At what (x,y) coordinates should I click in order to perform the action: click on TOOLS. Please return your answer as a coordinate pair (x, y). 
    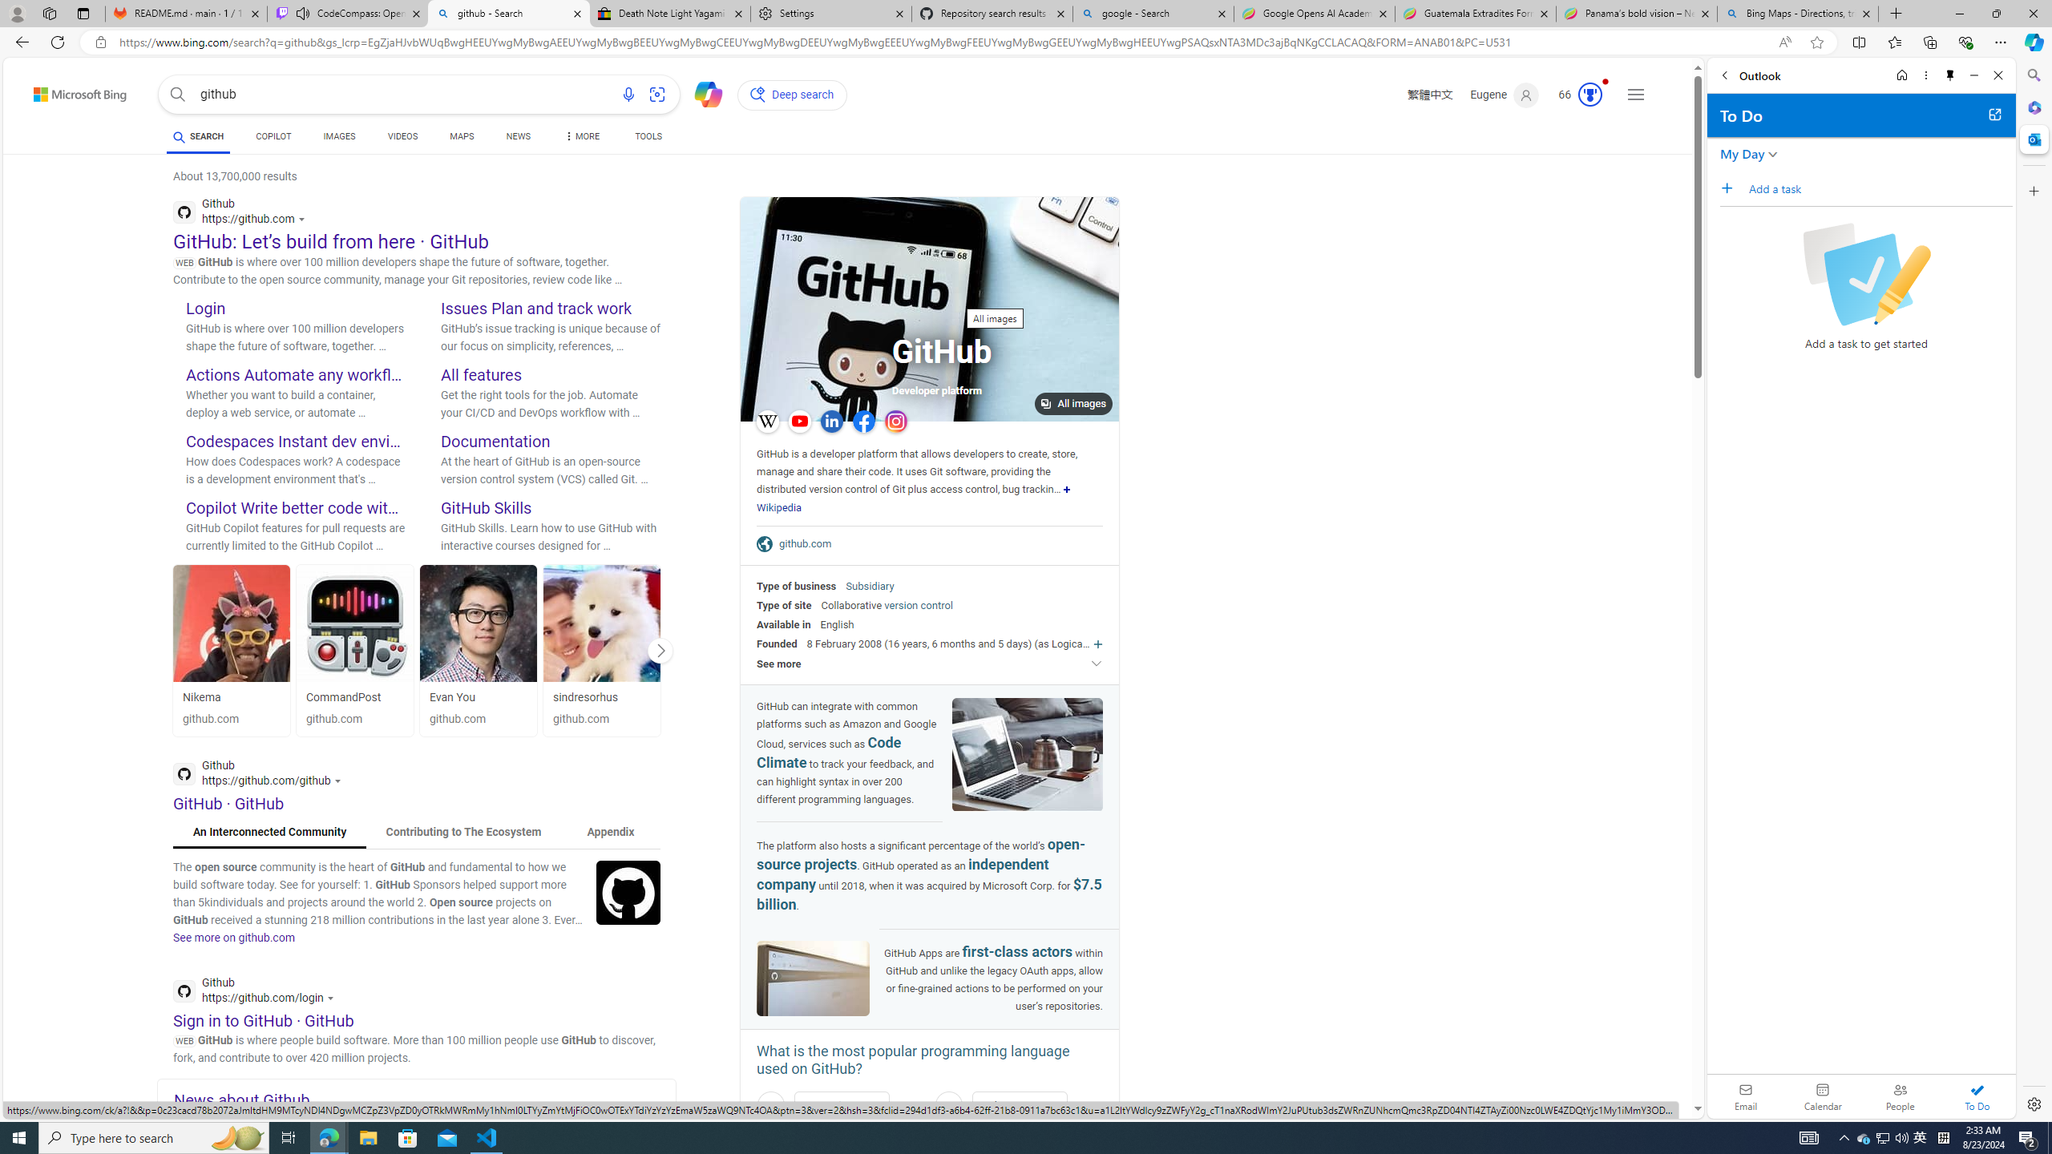
    Looking at the image, I should click on (649, 139).